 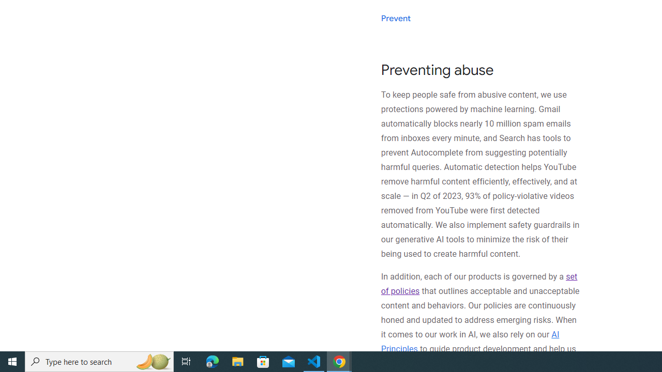 I want to click on File Explorer, so click(x=238, y=362).